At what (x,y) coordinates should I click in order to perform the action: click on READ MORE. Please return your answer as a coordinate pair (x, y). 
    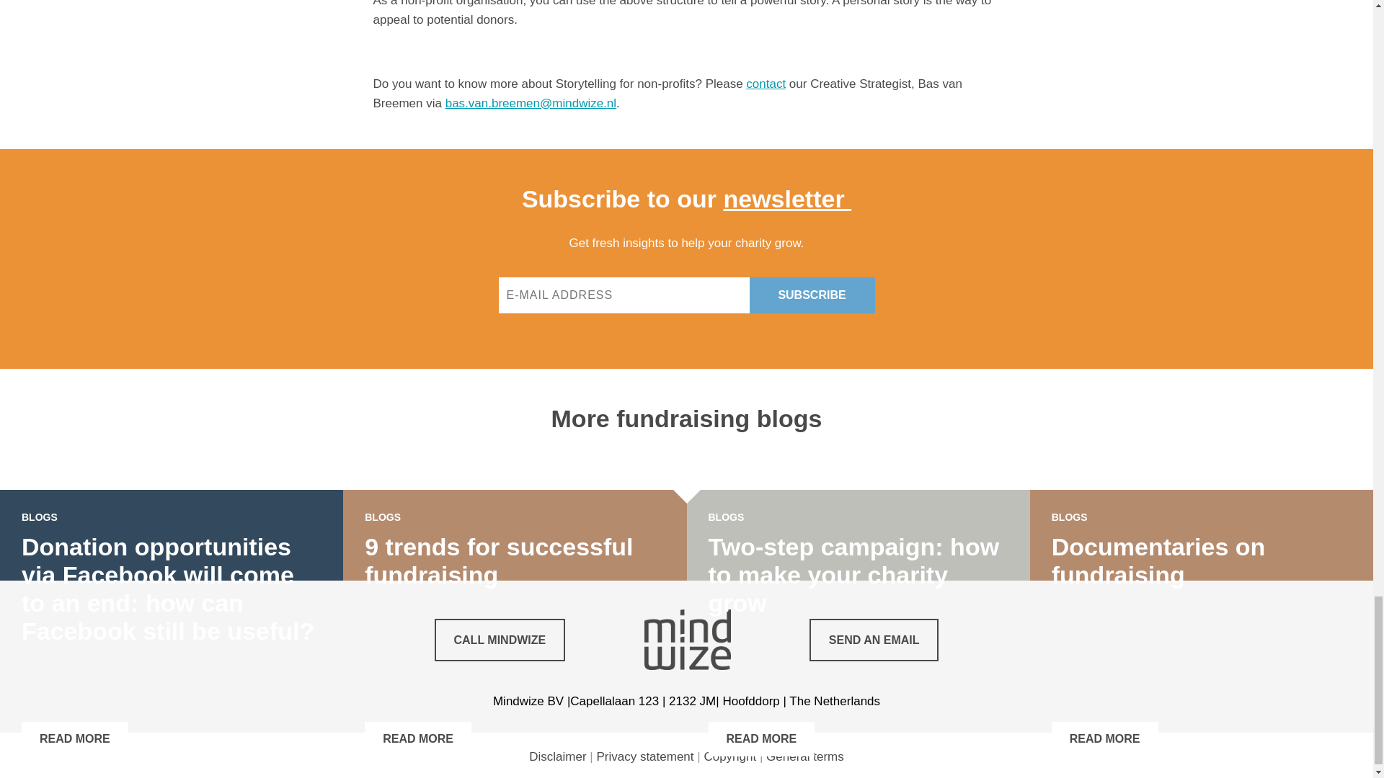
    Looking at the image, I should click on (761, 739).